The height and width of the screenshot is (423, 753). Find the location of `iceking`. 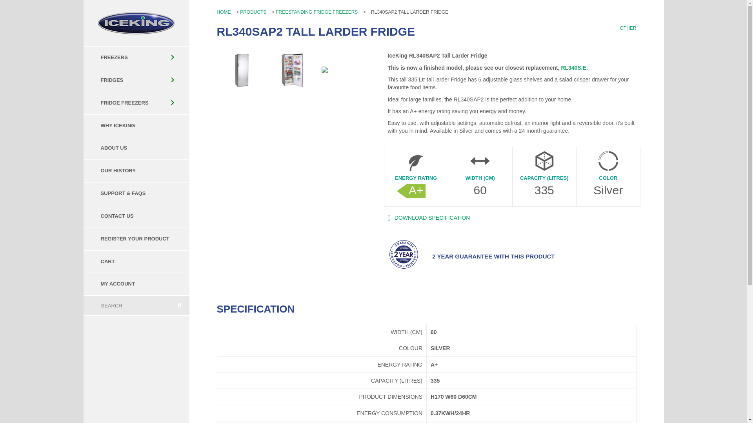

iceking is located at coordinates (136, 23).